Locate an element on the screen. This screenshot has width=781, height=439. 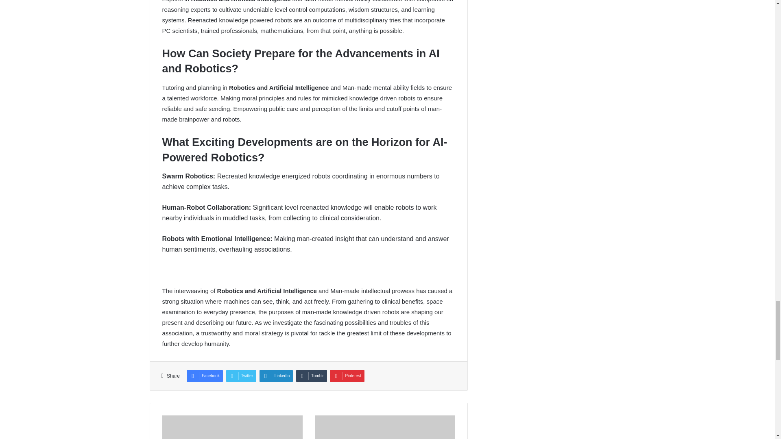
LinkedIn is located at coordinates (276, 376).